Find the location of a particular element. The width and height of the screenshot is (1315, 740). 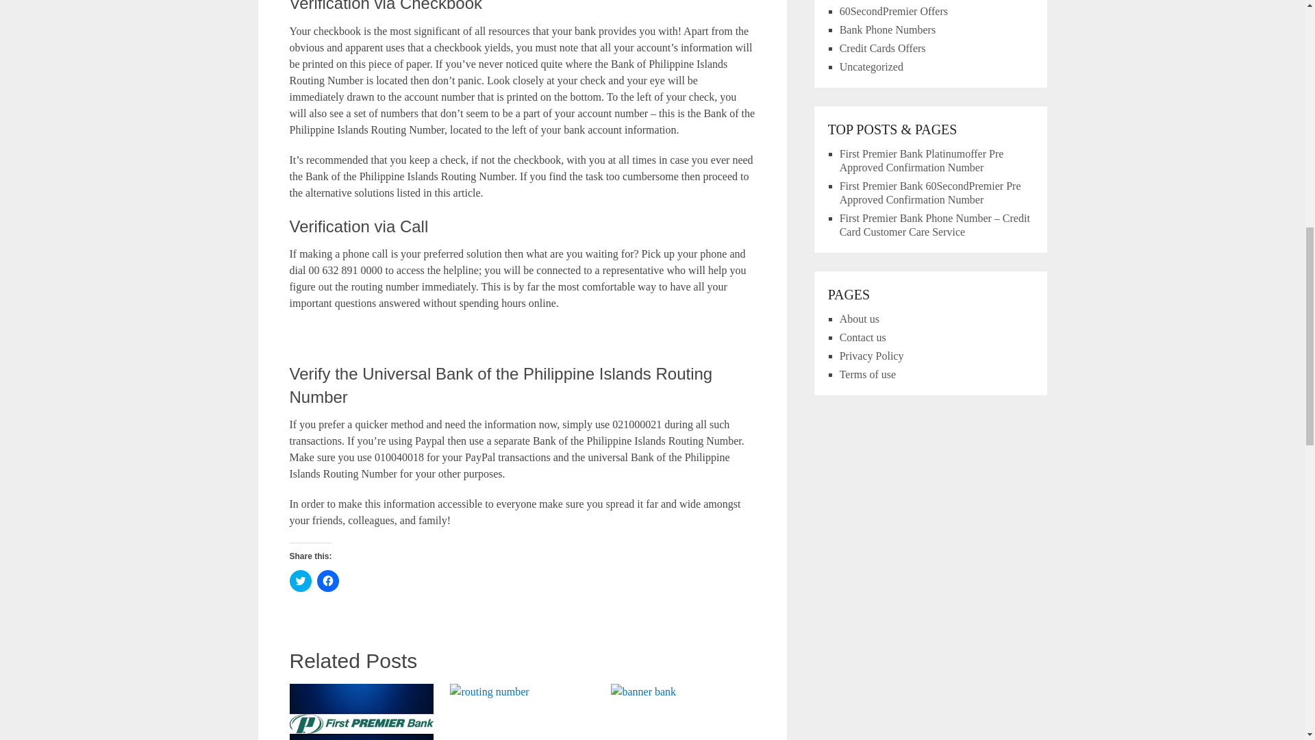

Banner Bank Routing Numbers: Retrieve Now! is located at coordinates (683, 711).